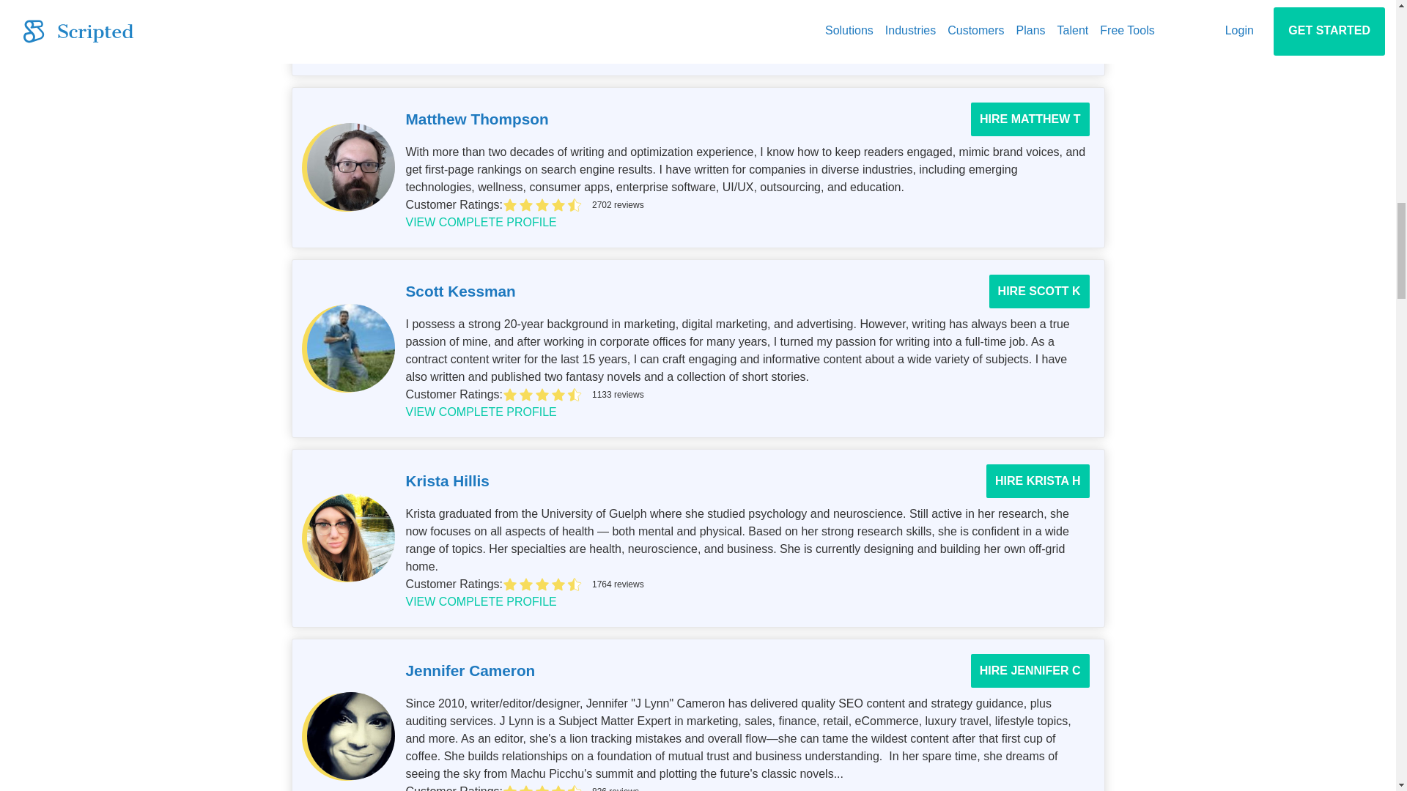 The width and height of the screenshot is (1407, 791). Describe the element at coordinates (796, 584) in the screenshot. I see `4.8 Average Rating` at that location.